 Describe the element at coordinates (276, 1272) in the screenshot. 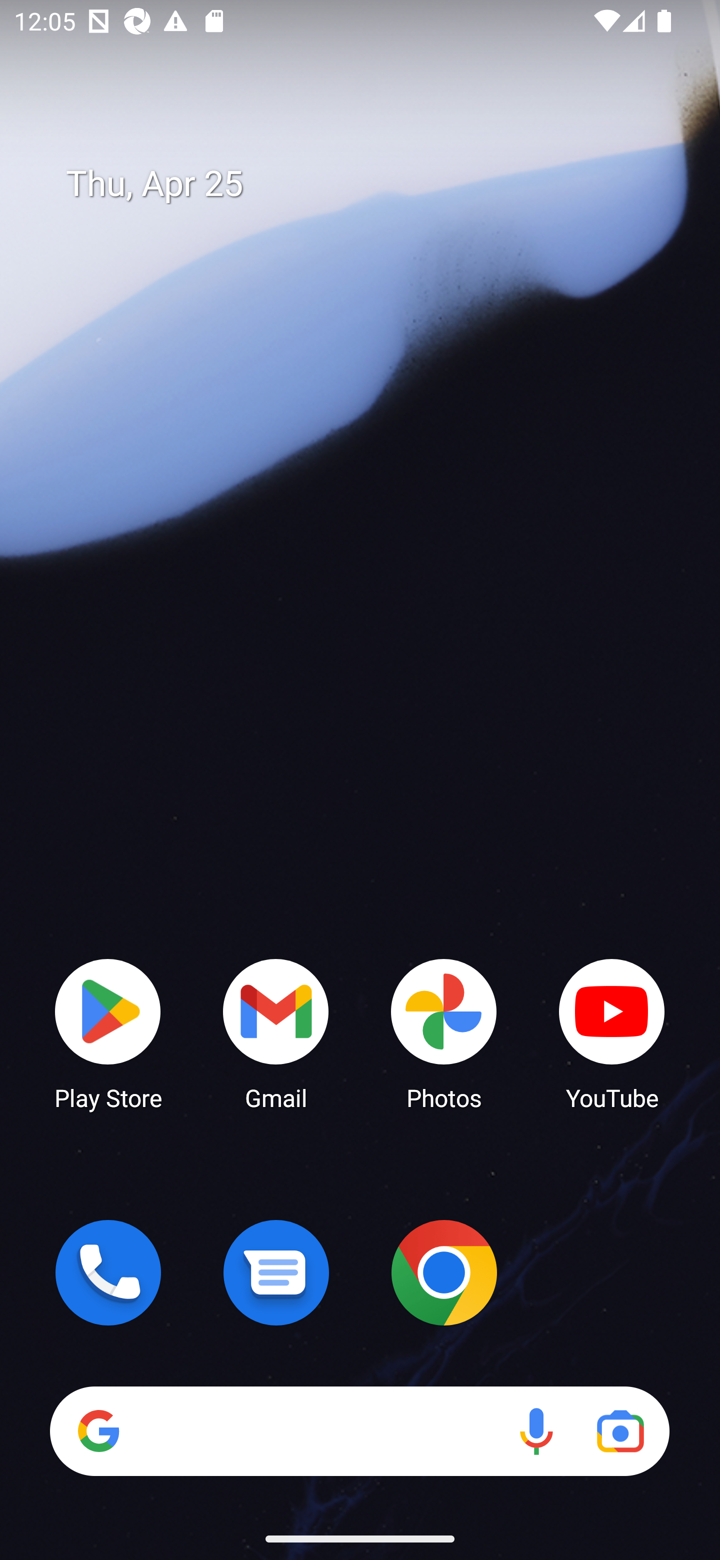

I see `Messages` at that location.